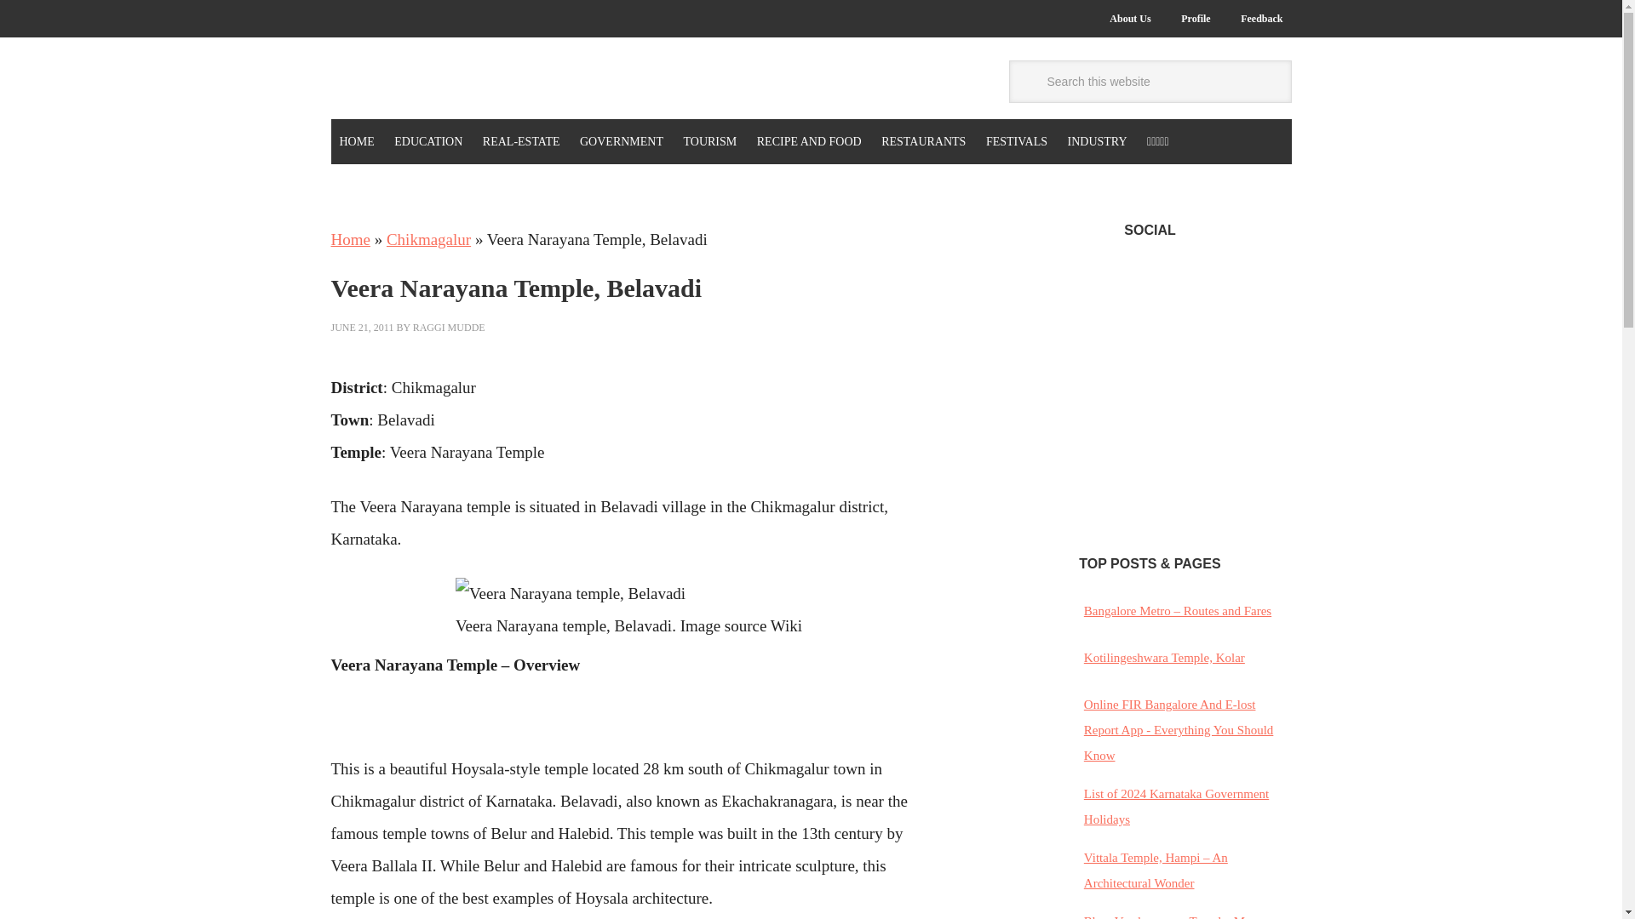 The width and height of the screenshot is (1635, 919). I want to click on About Us, so click(1129, 19).